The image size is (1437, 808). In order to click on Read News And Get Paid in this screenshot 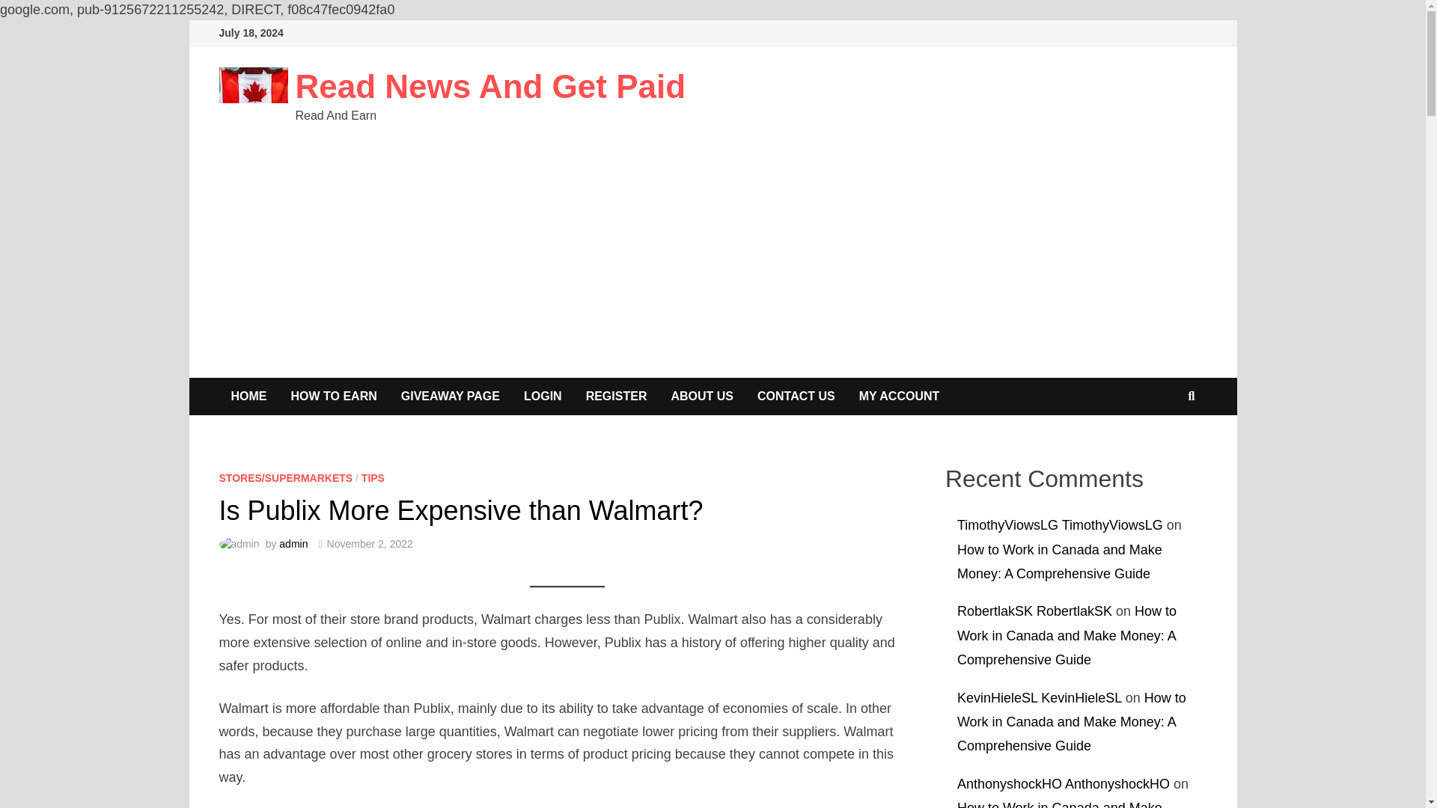, I will do `click(489, 86)`.